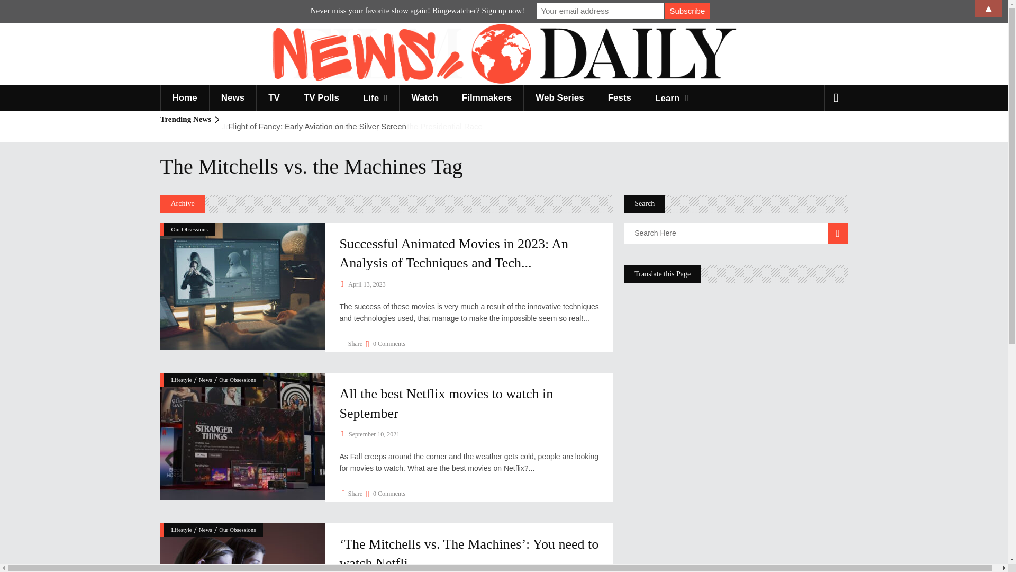 This screenshot has width=1016, height=572. Describe the element at coordinates (375, 97) in the screenshot. I see `Life` at that location.